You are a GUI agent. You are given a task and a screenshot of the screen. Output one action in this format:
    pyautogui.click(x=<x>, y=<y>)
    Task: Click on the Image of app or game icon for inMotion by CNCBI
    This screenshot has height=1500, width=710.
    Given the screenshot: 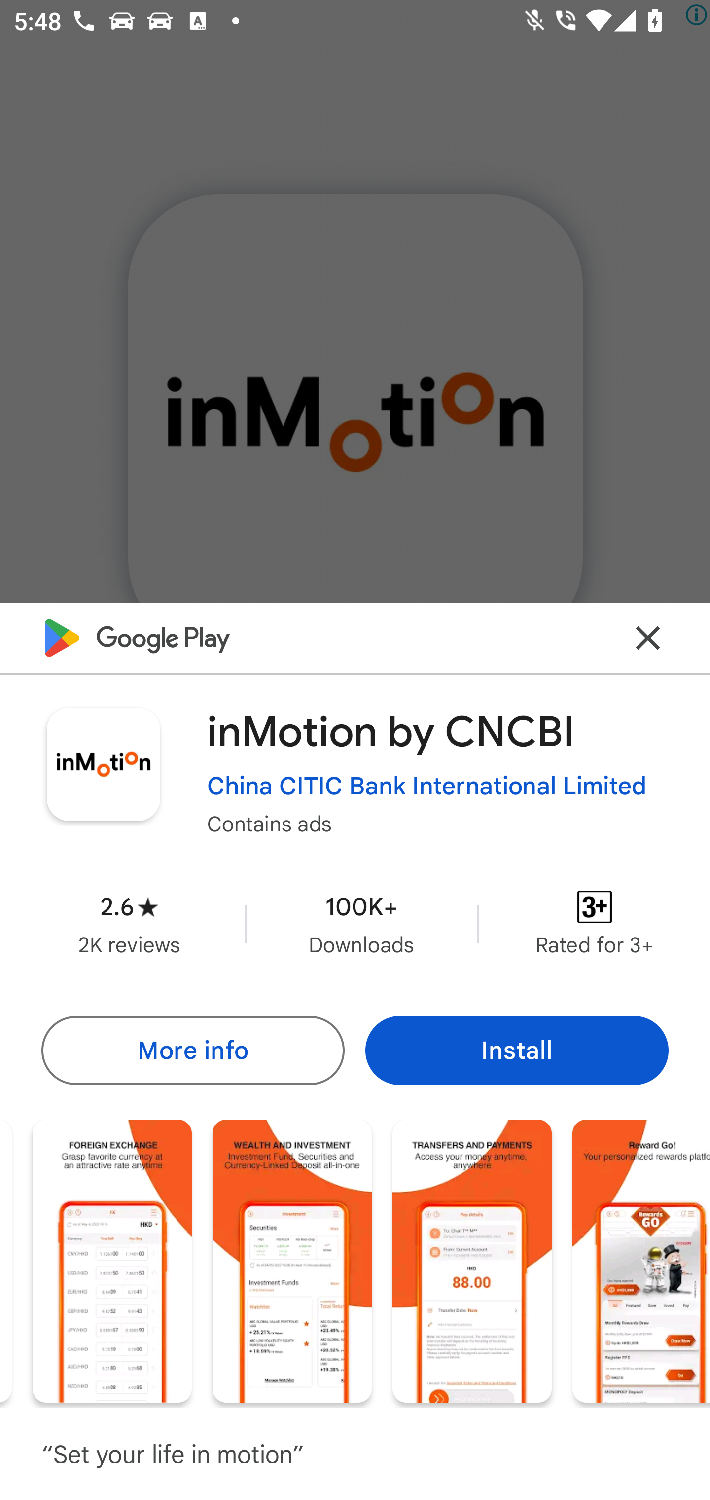 What is the action you would take?
    pyautogui.click(x=103, y=764)
    